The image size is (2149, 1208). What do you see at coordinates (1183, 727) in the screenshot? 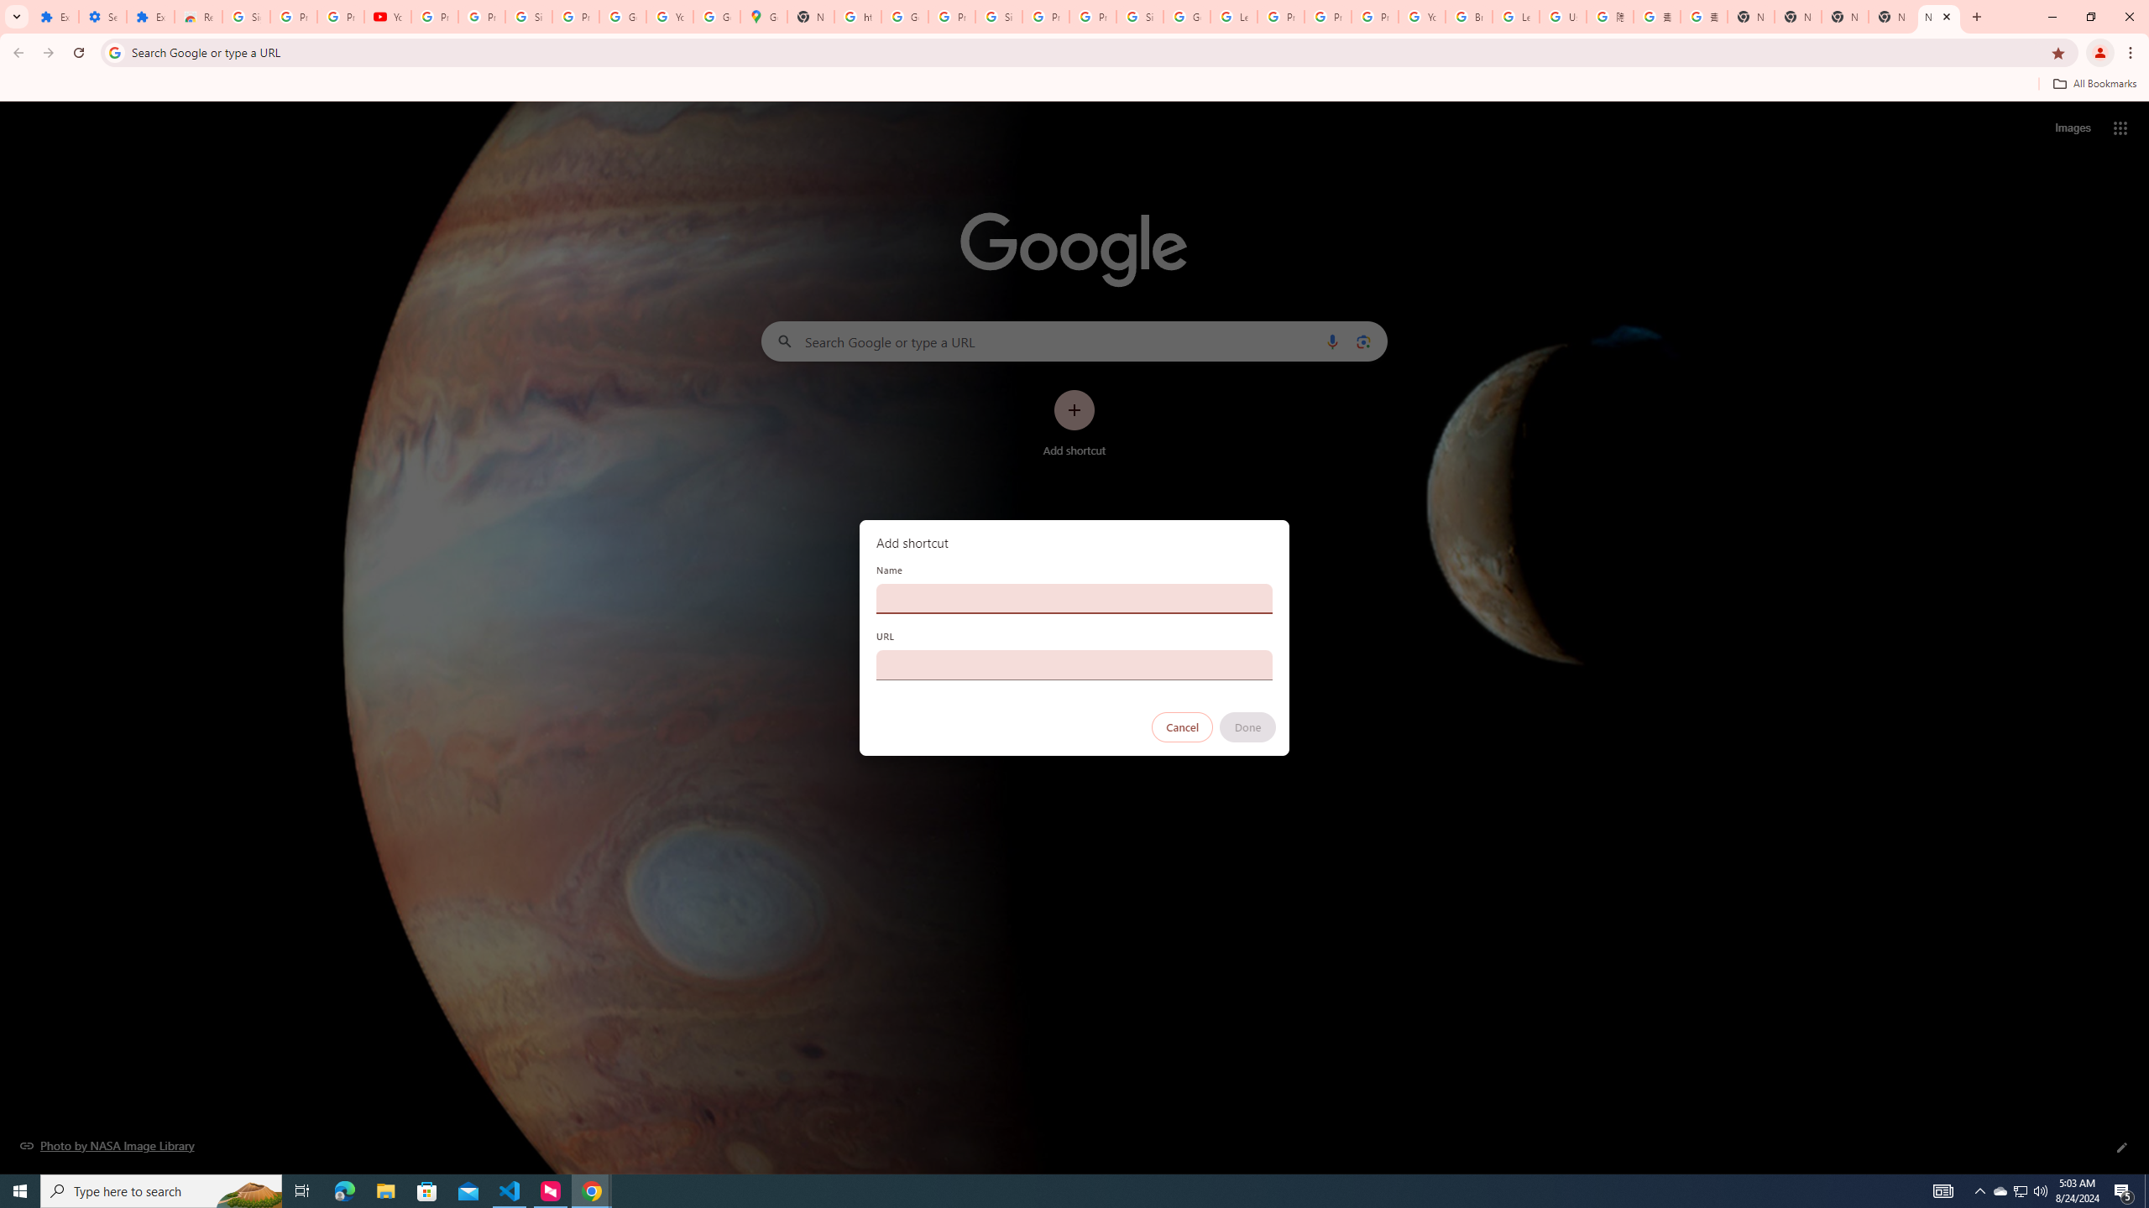
I see `Cancel` at bounding box center [1183, 727].